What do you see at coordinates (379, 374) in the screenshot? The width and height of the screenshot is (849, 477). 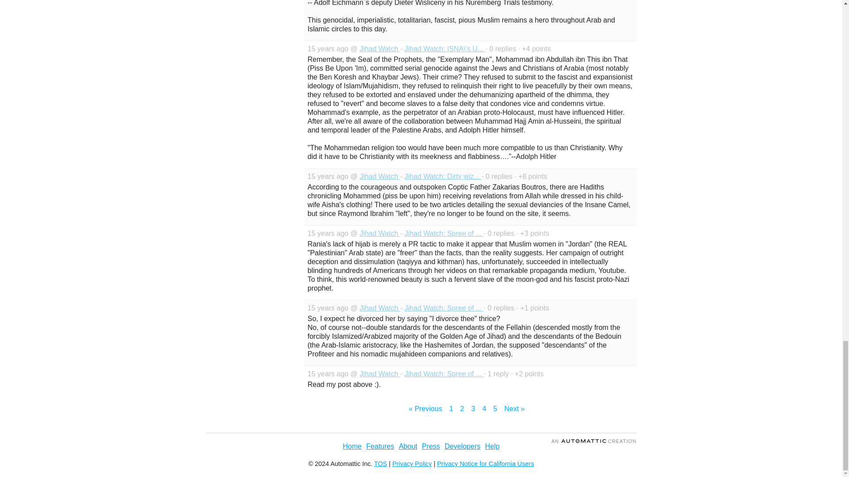 I see `Jihad Watch` at bounding box center [379, 374].